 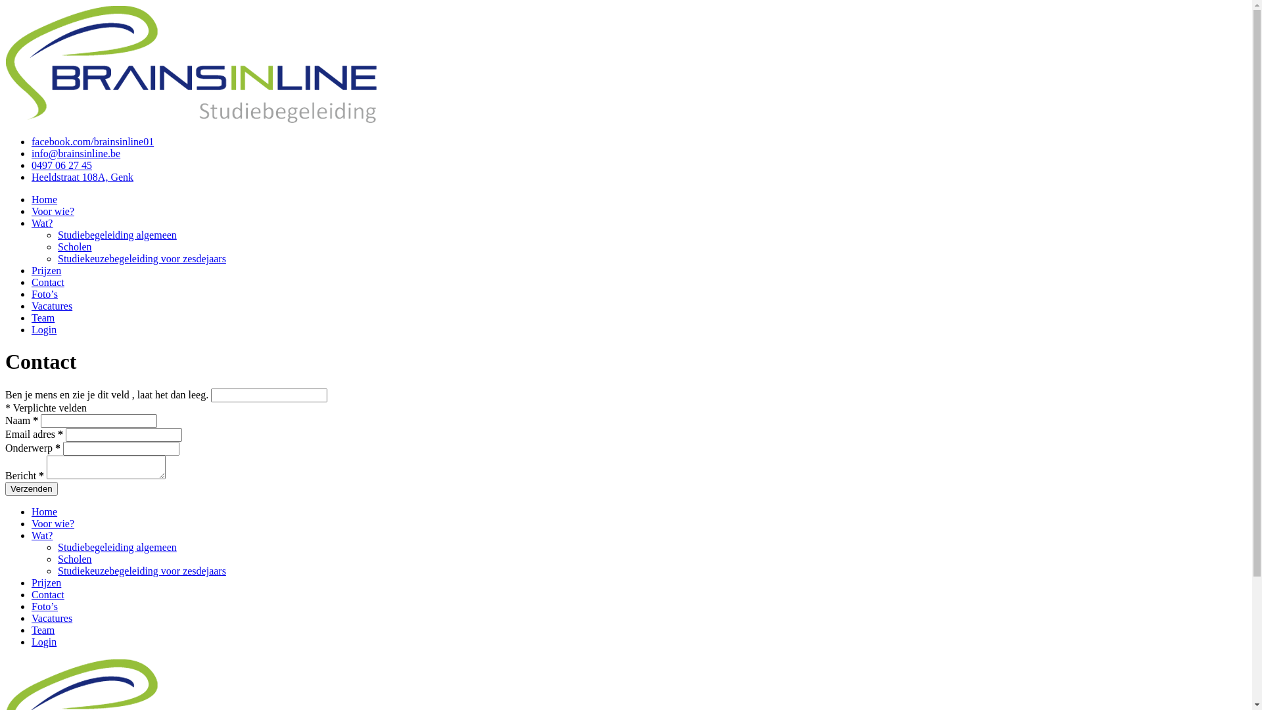 What do you see at coordinates (46, 582) in the screenshot?
I see `Prijzen` at bounding box center [46, 582].